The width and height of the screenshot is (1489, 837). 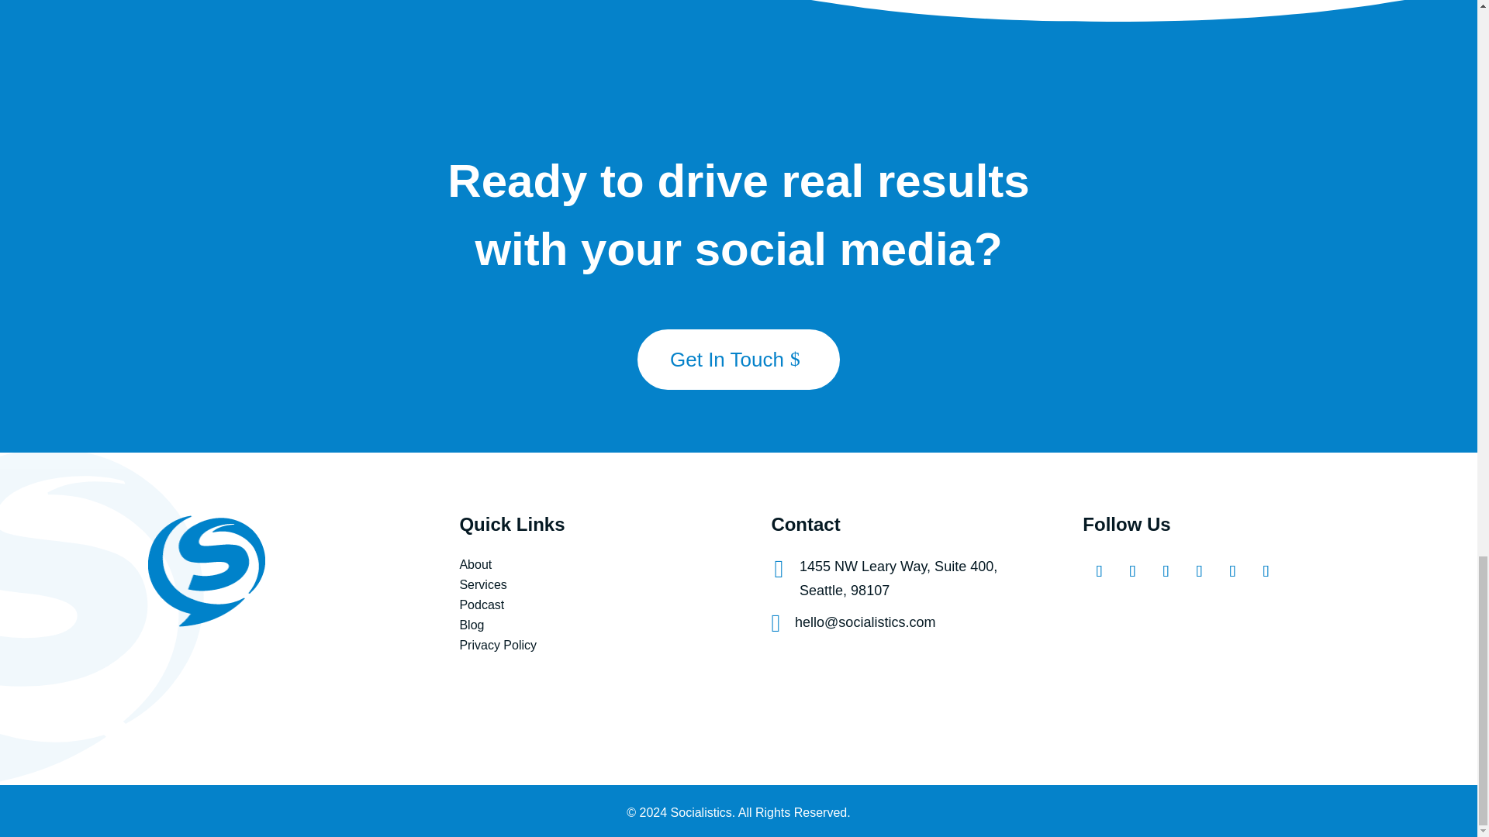 What do you see at coordinates (1196, 568) in the screenshot?
I see `Follow on Youtube` at bounding box center [1196, 568].